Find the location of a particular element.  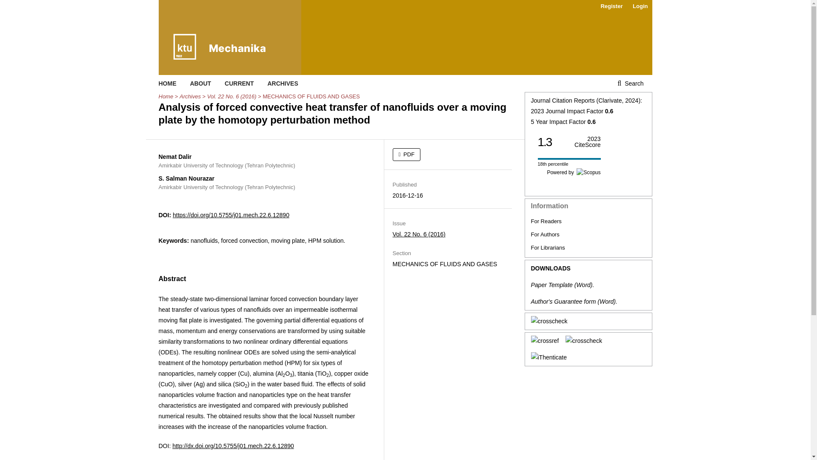

PDF is located at coordinates (406, 154).